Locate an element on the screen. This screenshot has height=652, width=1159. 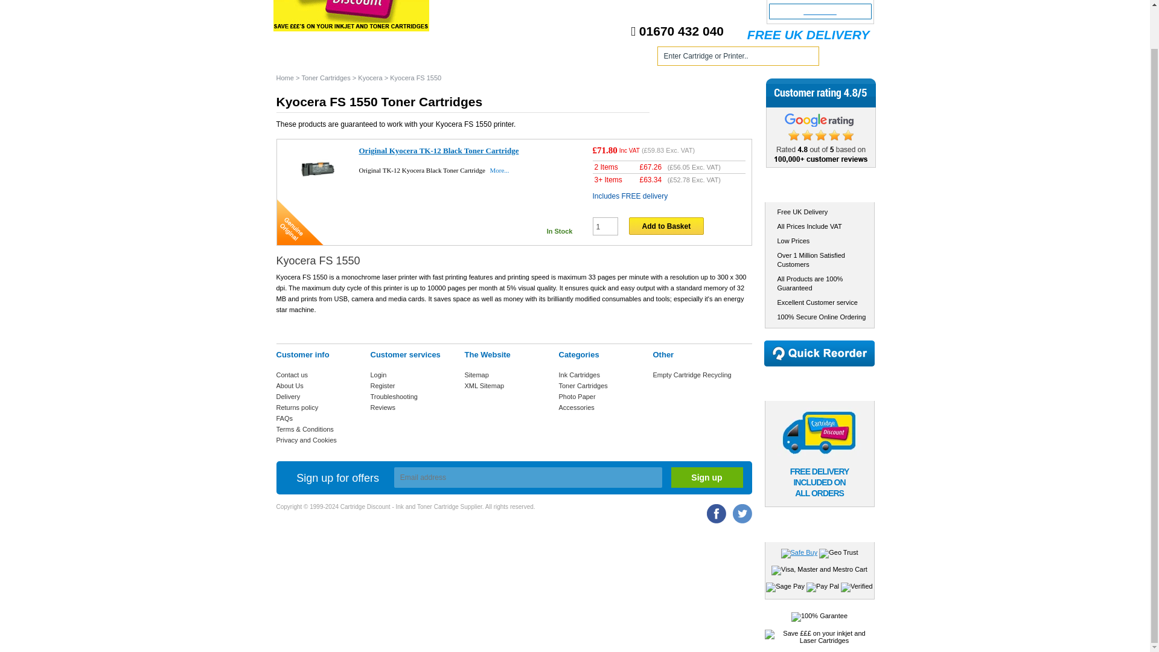
Checkout is located at coordinates (820, 11).